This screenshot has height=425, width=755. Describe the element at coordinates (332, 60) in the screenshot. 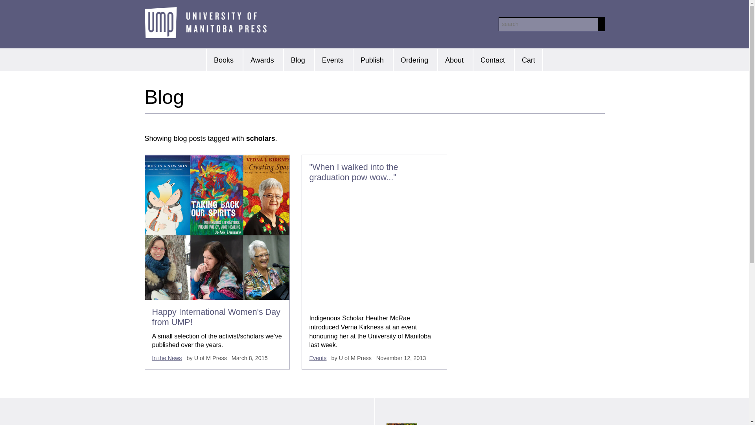

I see `Events` at that location.